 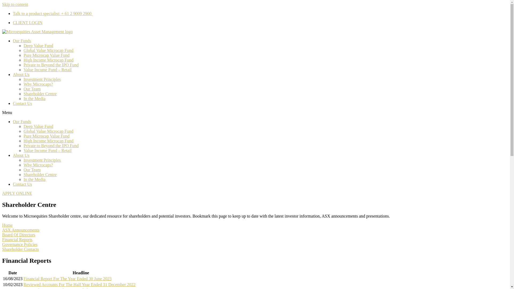 I want to click on Financial Reports, so click(x=19, y=240).